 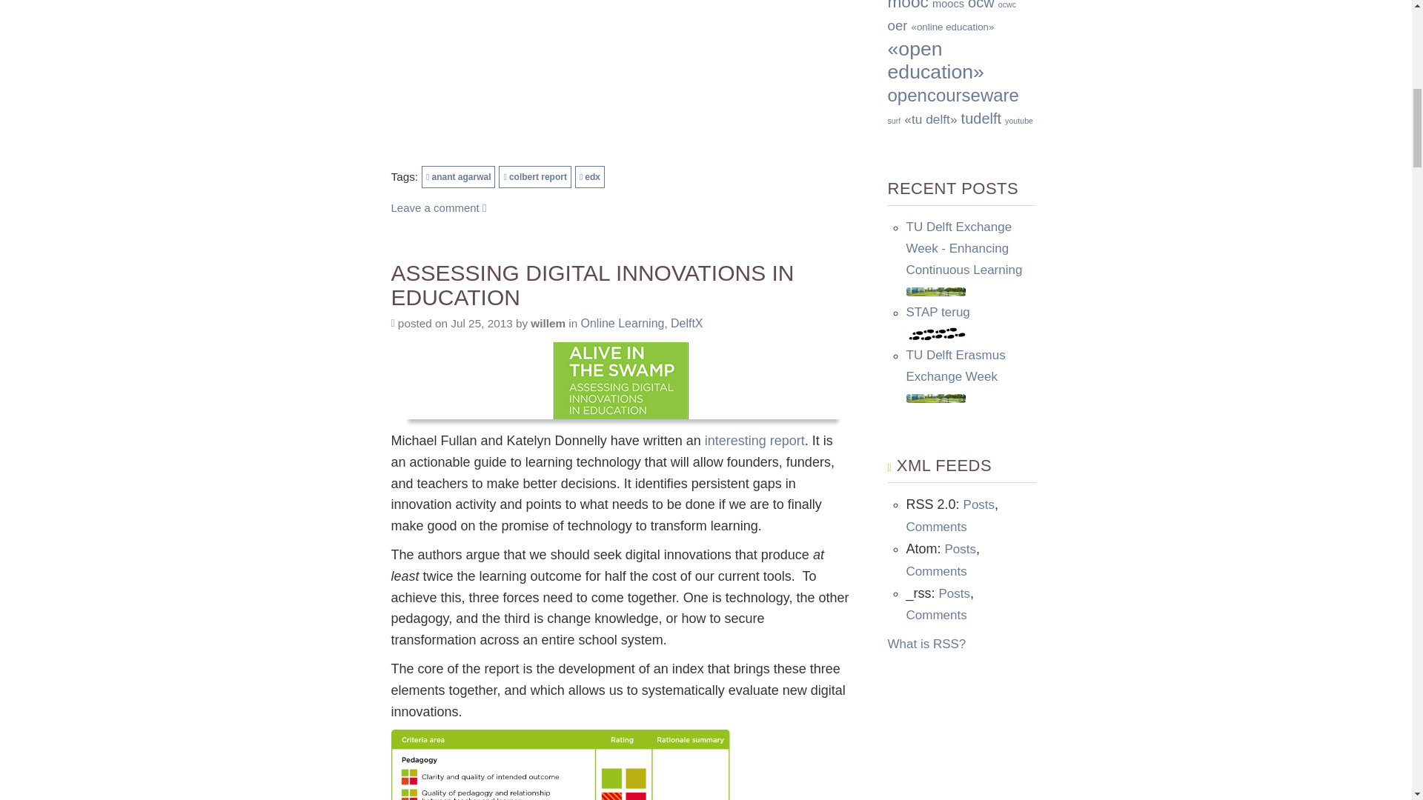 What do you see at coordinates (439, 207) in the screenshot?
I see `Leave a comment` at bounding box center [439, 207].